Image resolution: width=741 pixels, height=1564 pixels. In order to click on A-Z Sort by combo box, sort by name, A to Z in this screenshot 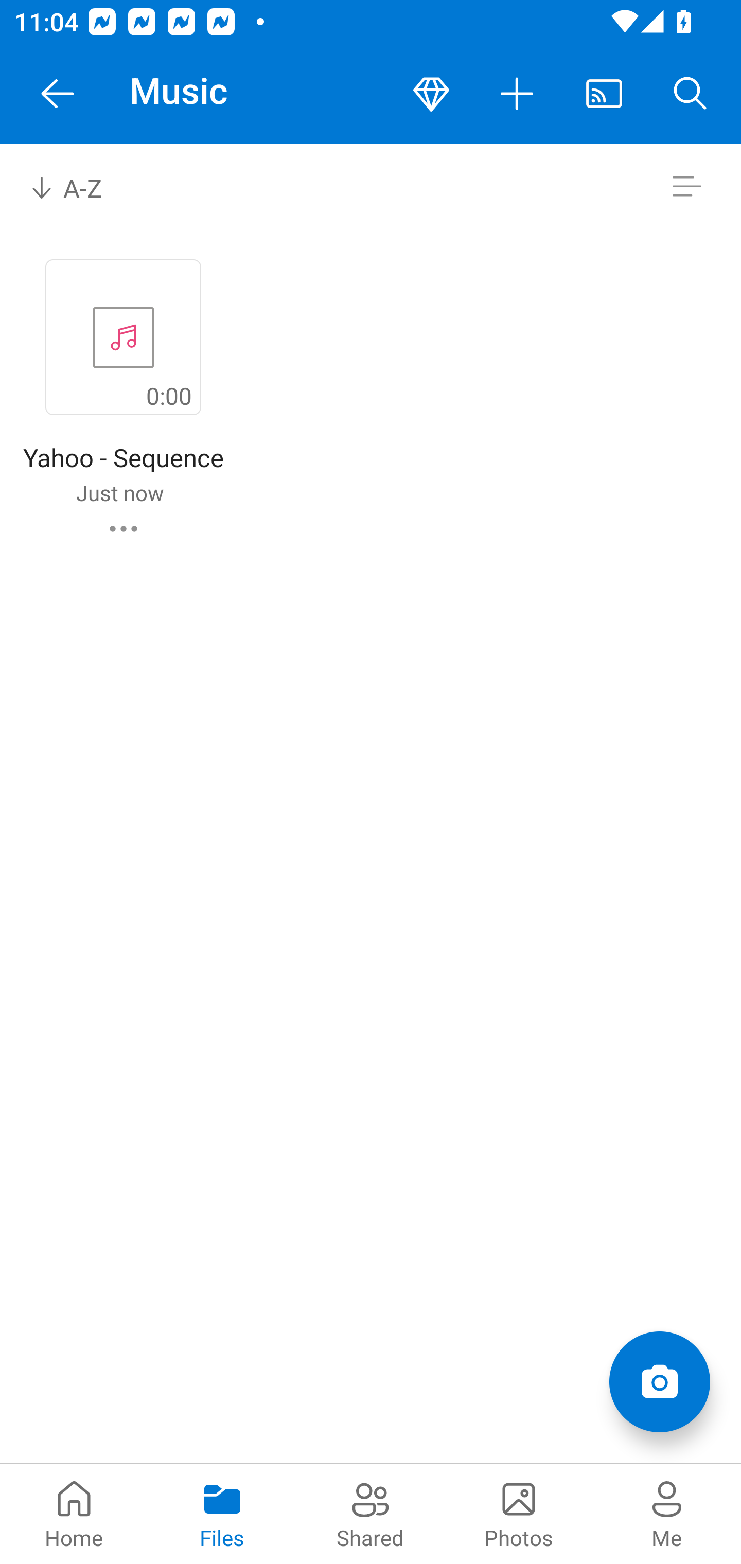, I will do `click(80, 186)`.